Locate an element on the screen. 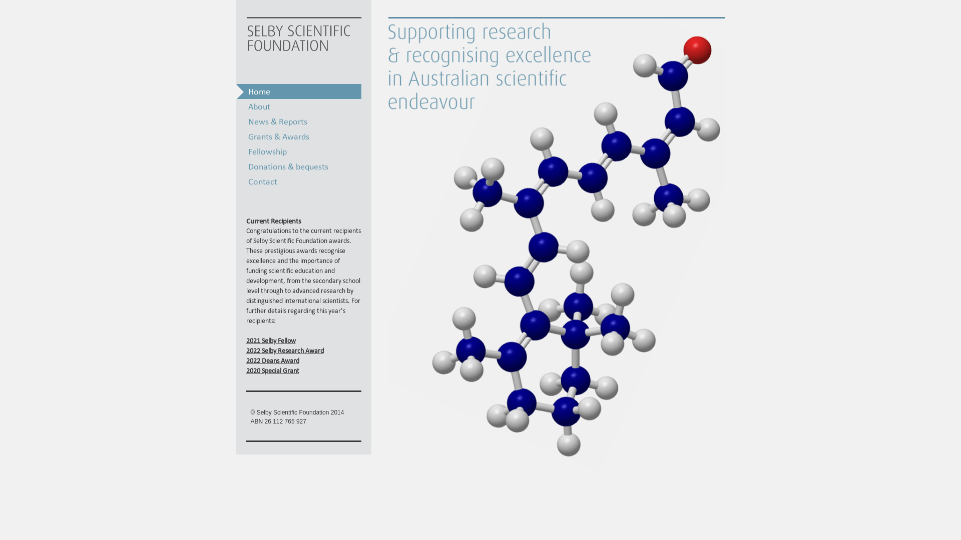 Image resolution: width=961 pixels, height=540 pixels. 2022 Deans Award is located at coordinates (303, 361).